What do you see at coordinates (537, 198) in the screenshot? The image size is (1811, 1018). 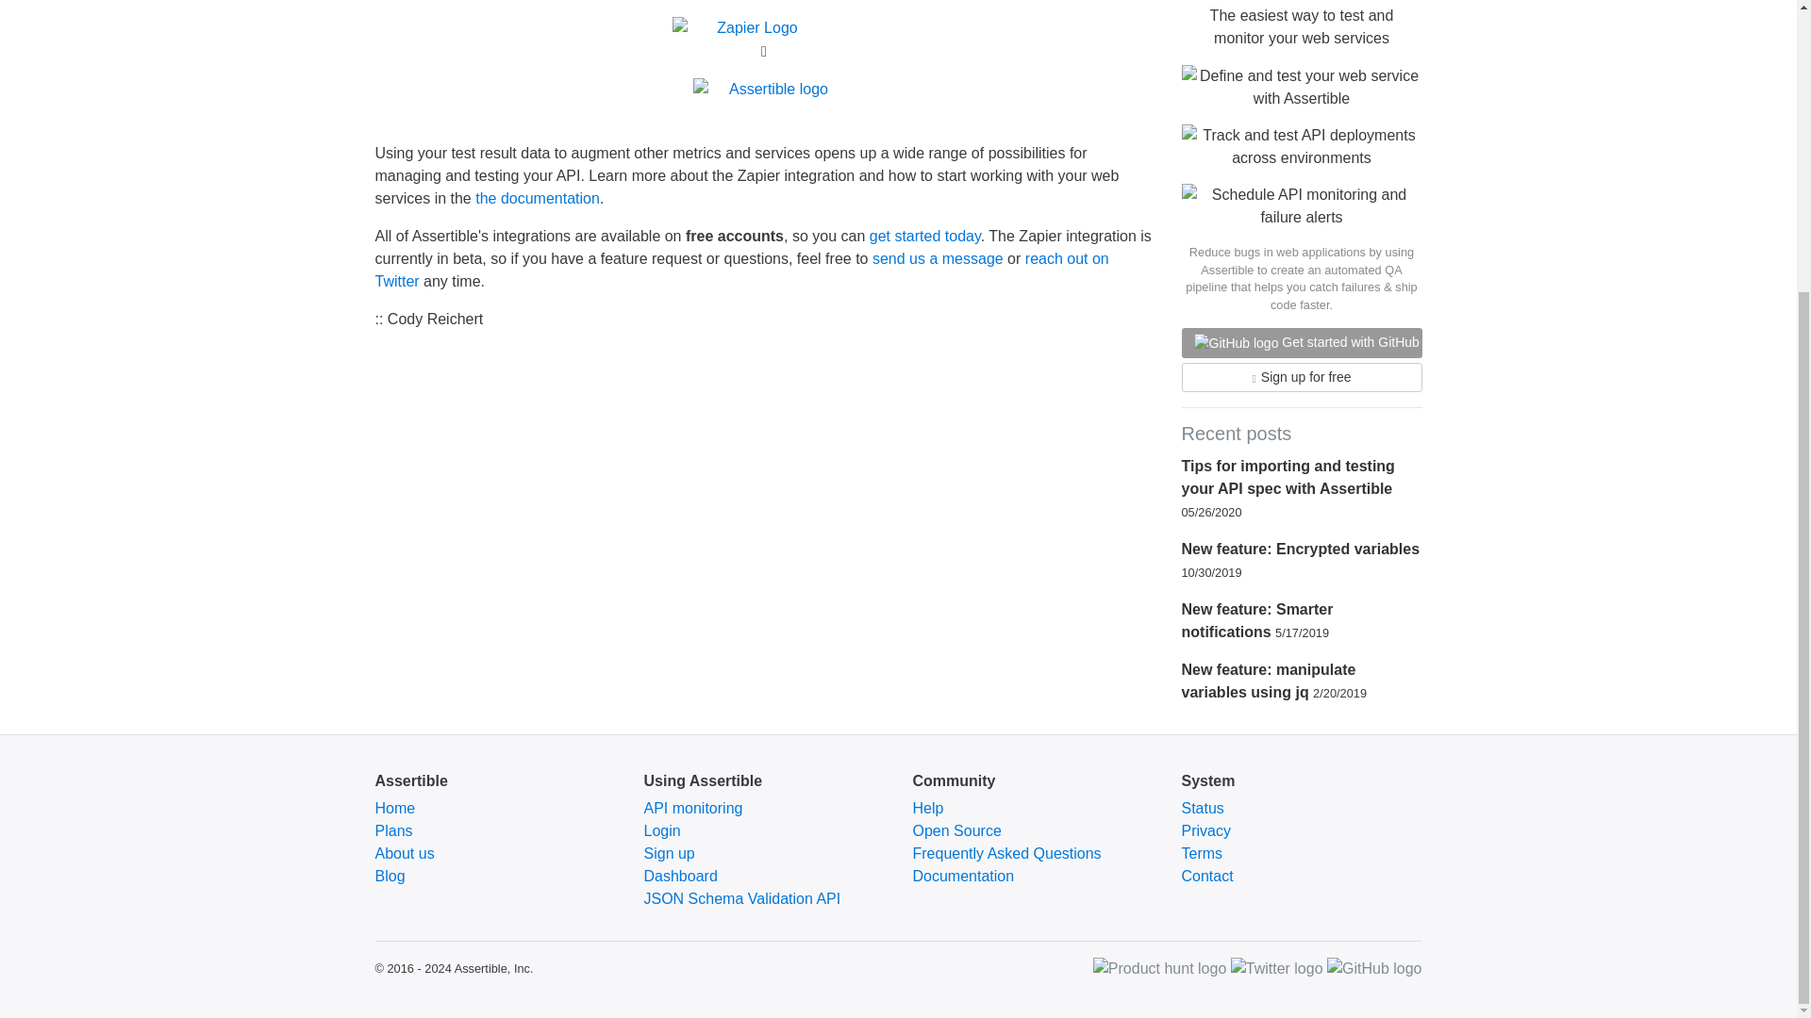 I see `the documentation` at bounding box center [537, 198].